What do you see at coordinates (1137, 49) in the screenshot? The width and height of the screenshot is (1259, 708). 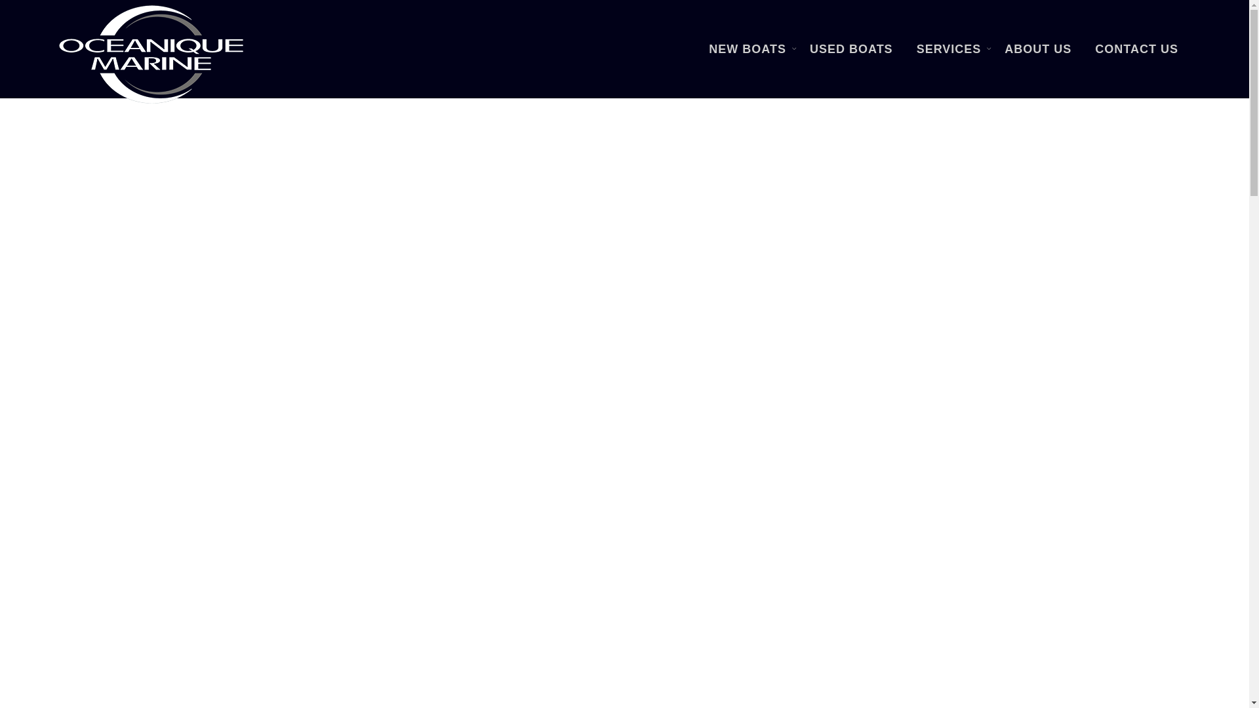 I see `CONTACT US` at bounding box center [1137, 49].